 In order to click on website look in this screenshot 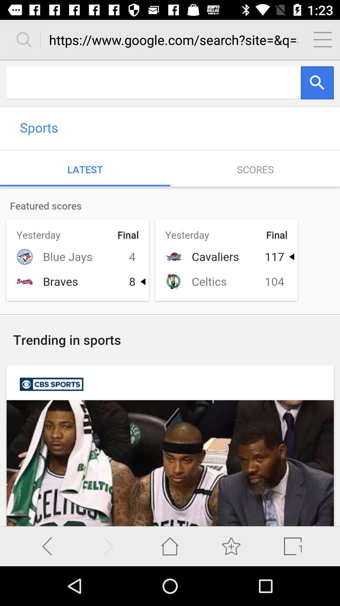, I will do `click(170, 293)`.